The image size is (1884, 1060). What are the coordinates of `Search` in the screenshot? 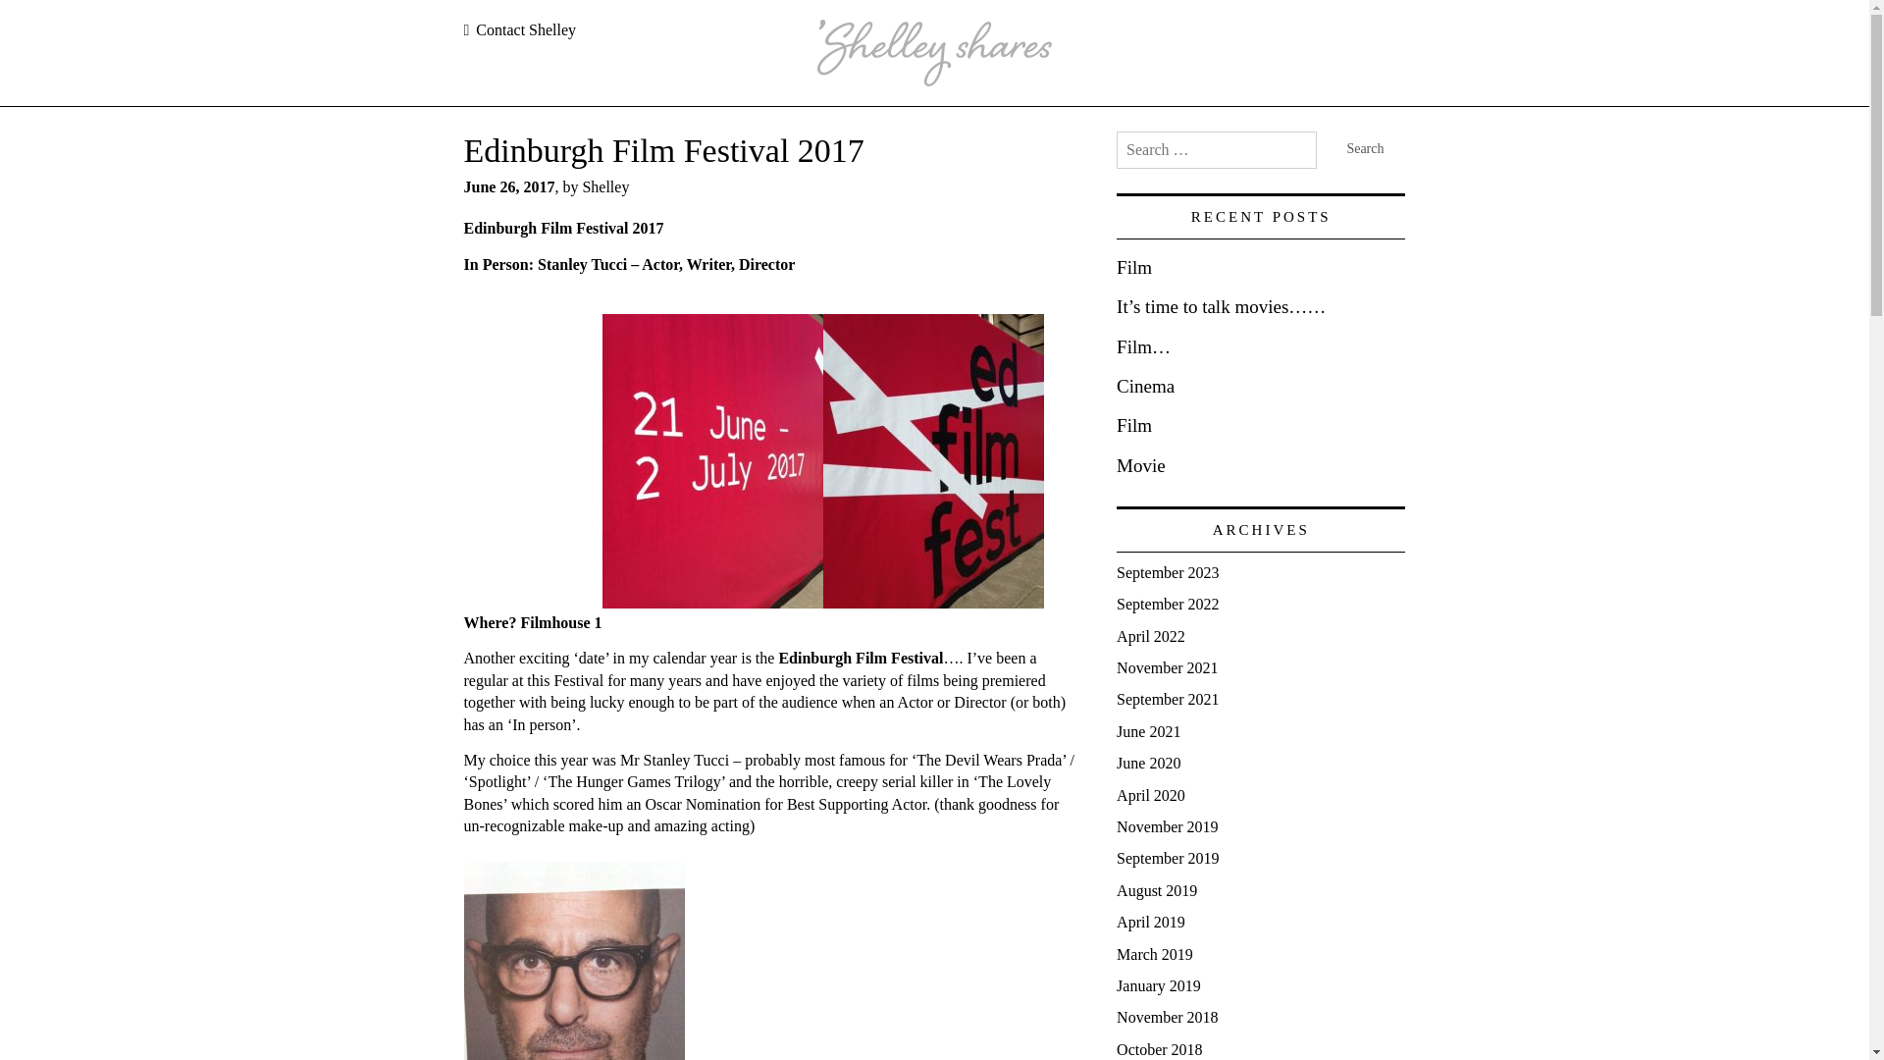 It's located at (1364, 148).